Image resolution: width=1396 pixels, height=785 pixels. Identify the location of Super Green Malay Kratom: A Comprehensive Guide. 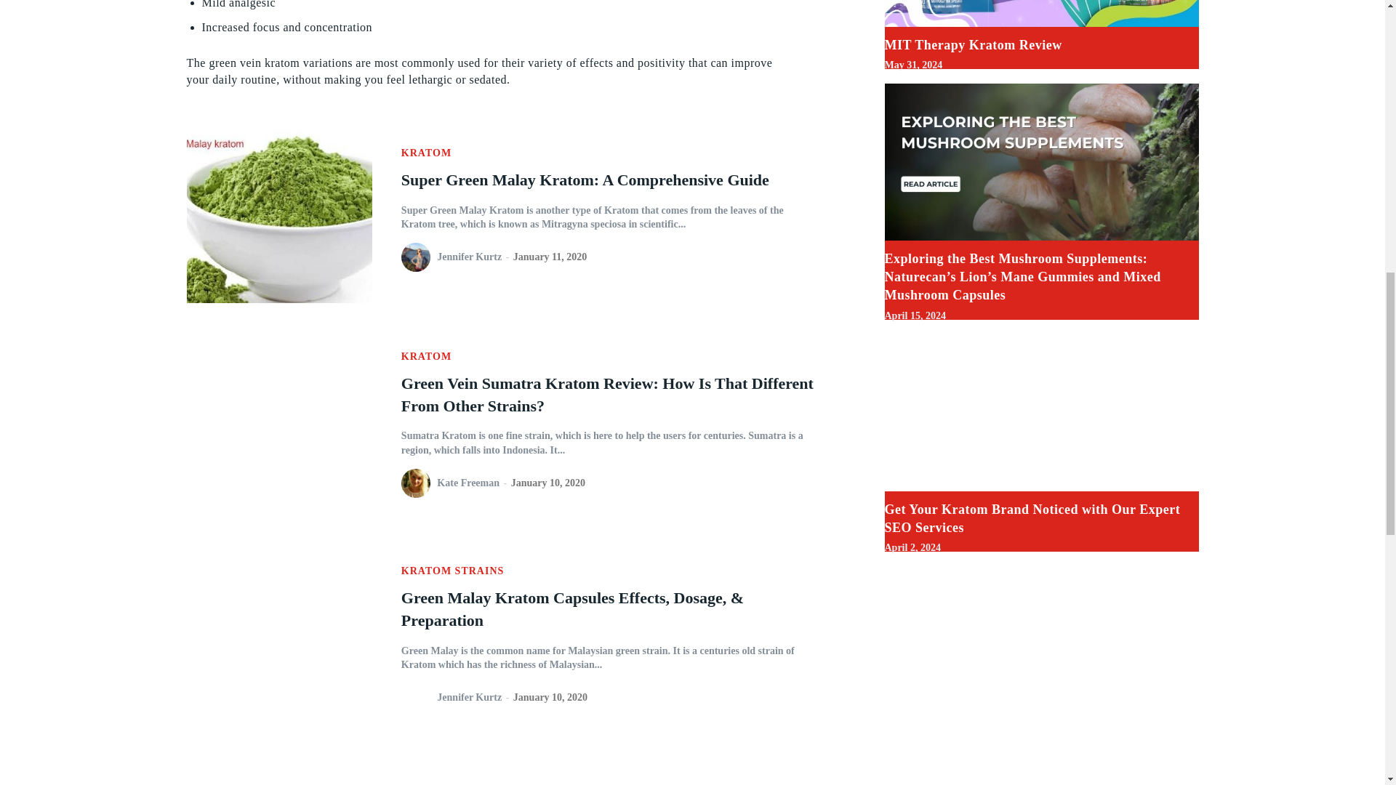
(278, 209).